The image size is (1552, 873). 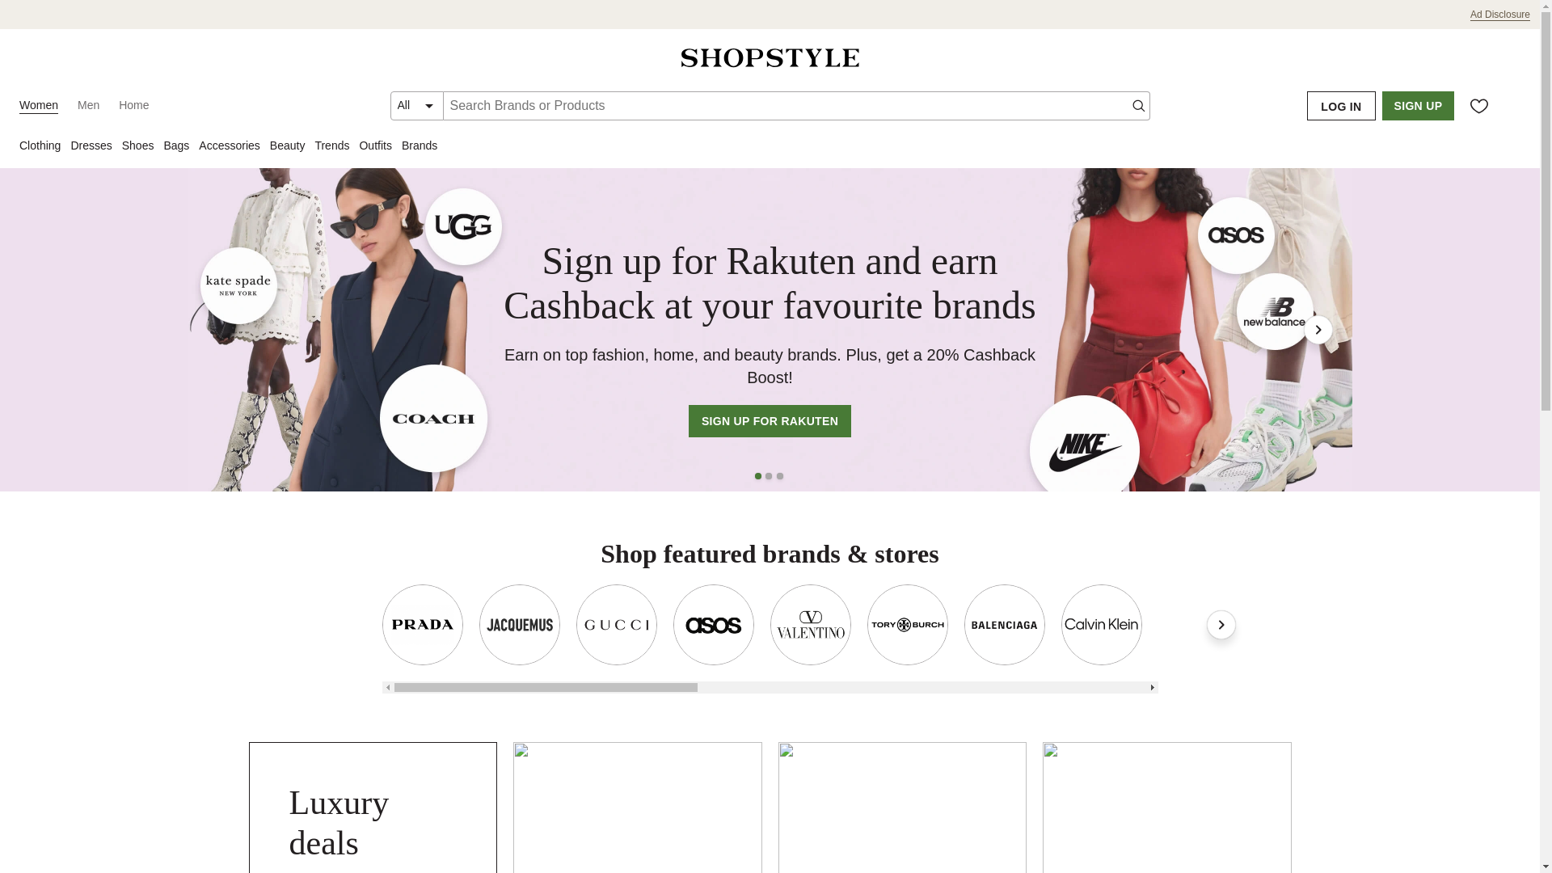 What do you see at coordinates (39, 105) in the screenshot?
I see `Women` at bounding box center [39, 105].